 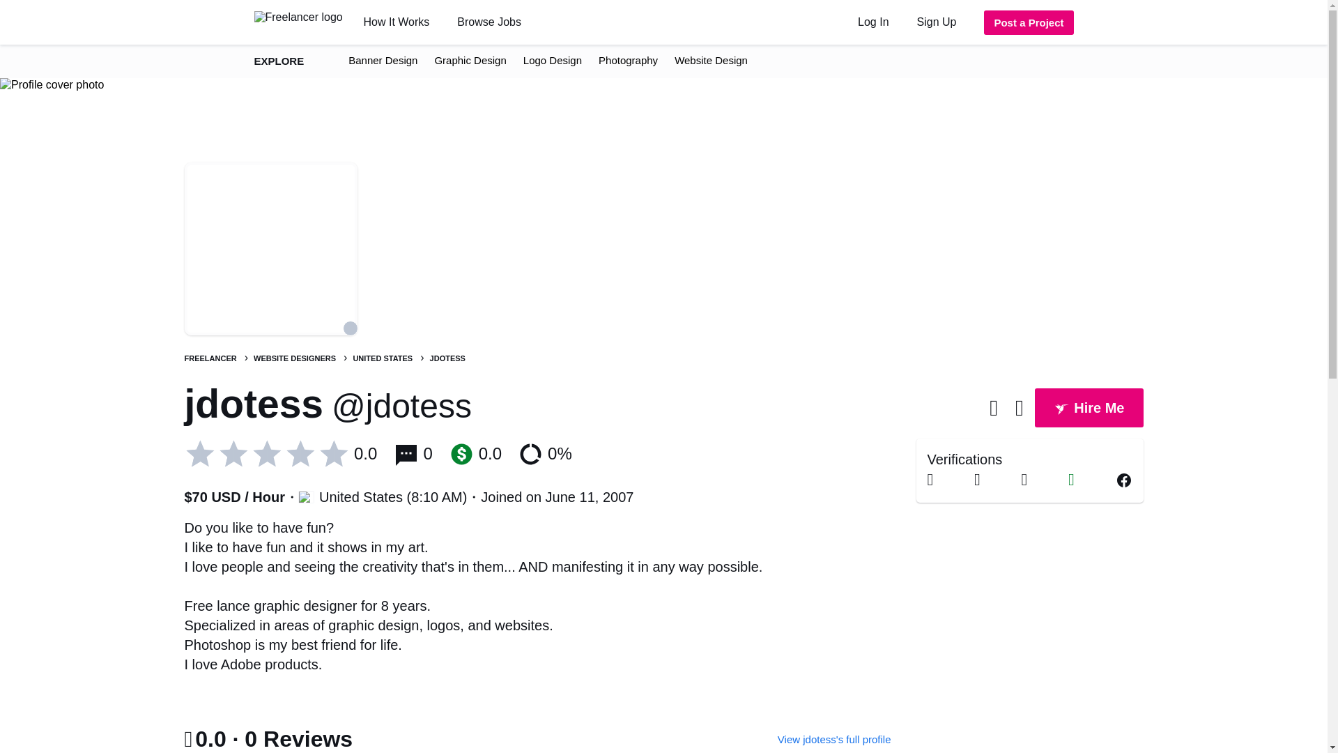 What do you see at coordinates (872, 21) in the screenshot?
I see `Log In` at bounding box center [872, 21].